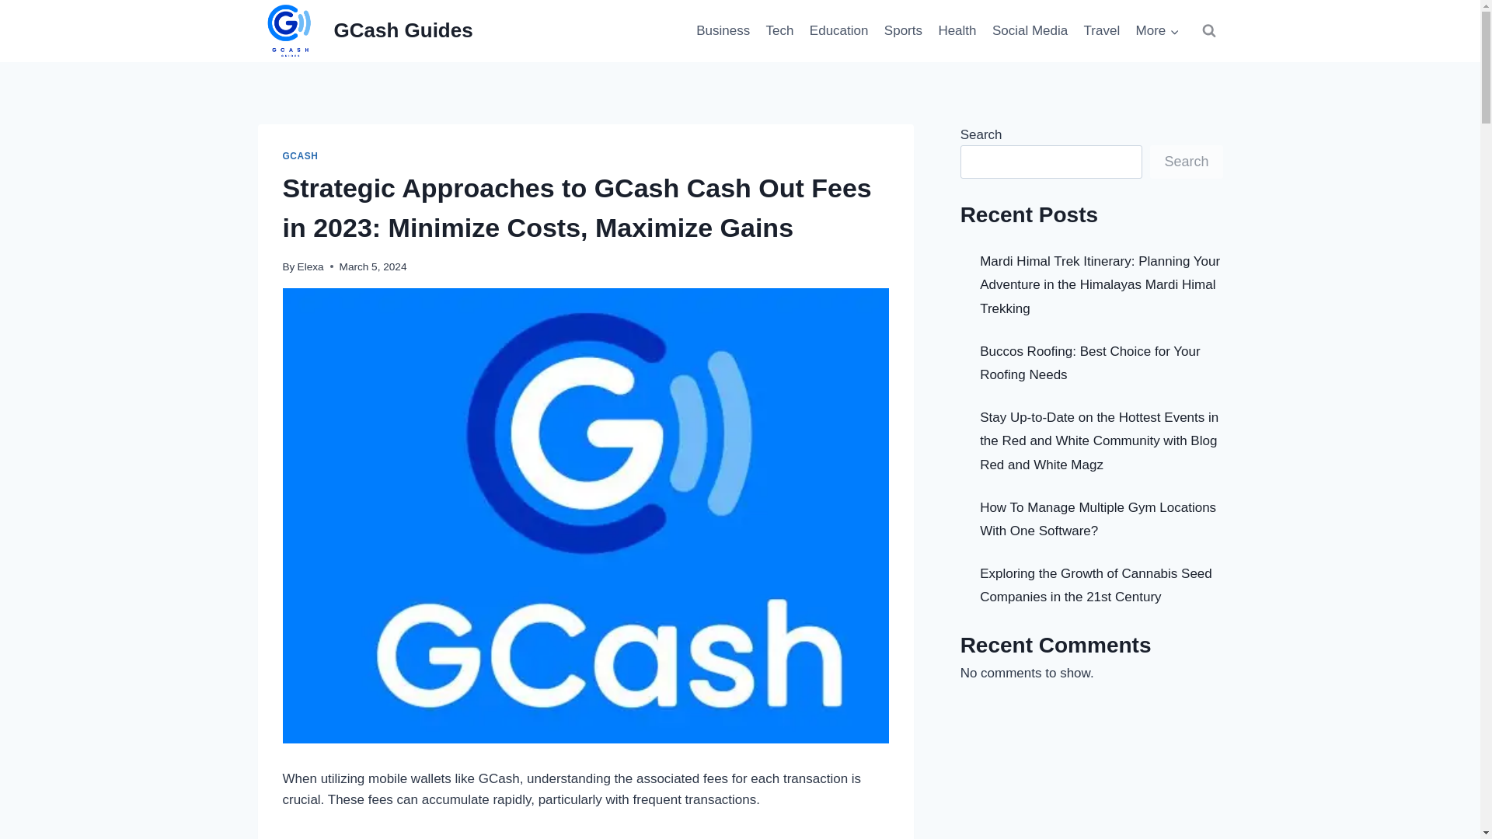  Describe the element at coordinates (904, 31) in the screenshot. I see `Sports` at that location.